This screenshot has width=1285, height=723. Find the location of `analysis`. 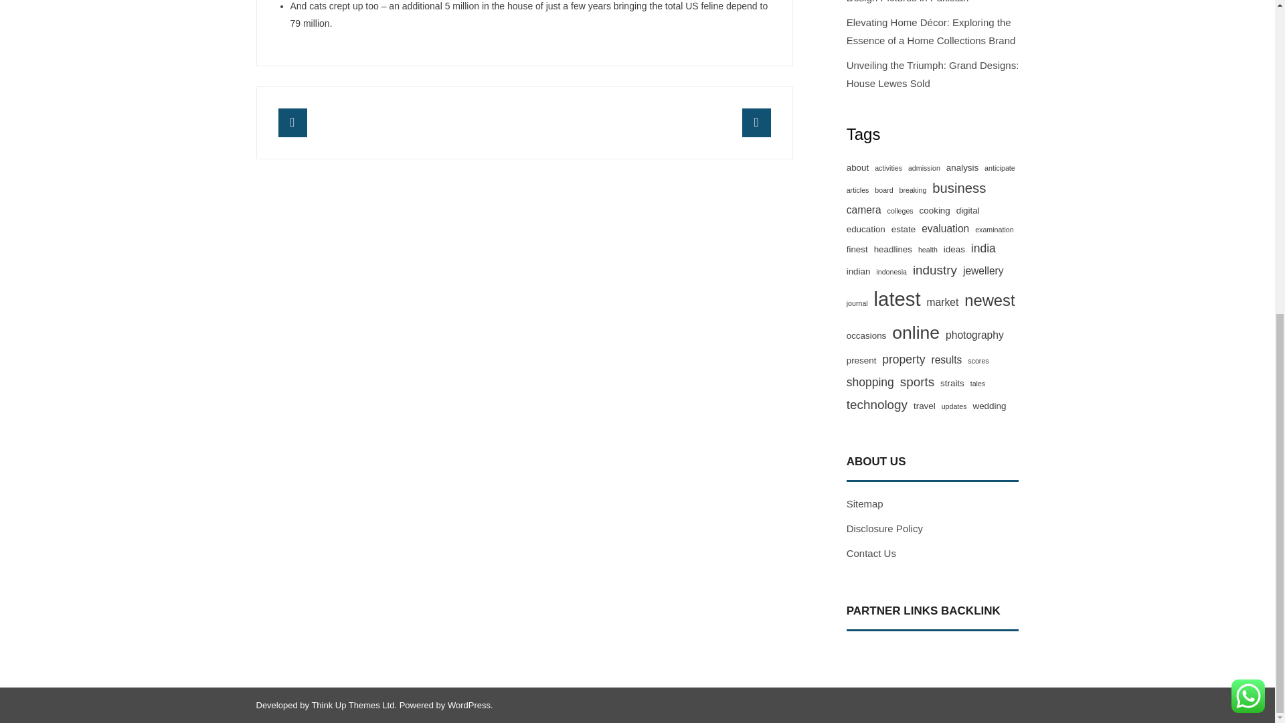

analysis is located at coordinates (962, 167).